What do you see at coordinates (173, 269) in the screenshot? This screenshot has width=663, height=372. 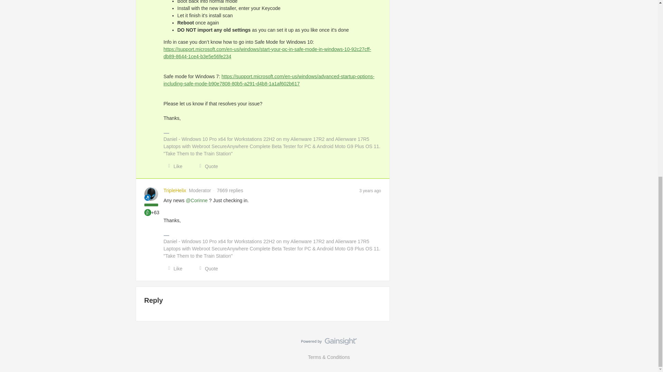 I see `Like` at bounding box center [173, 269].